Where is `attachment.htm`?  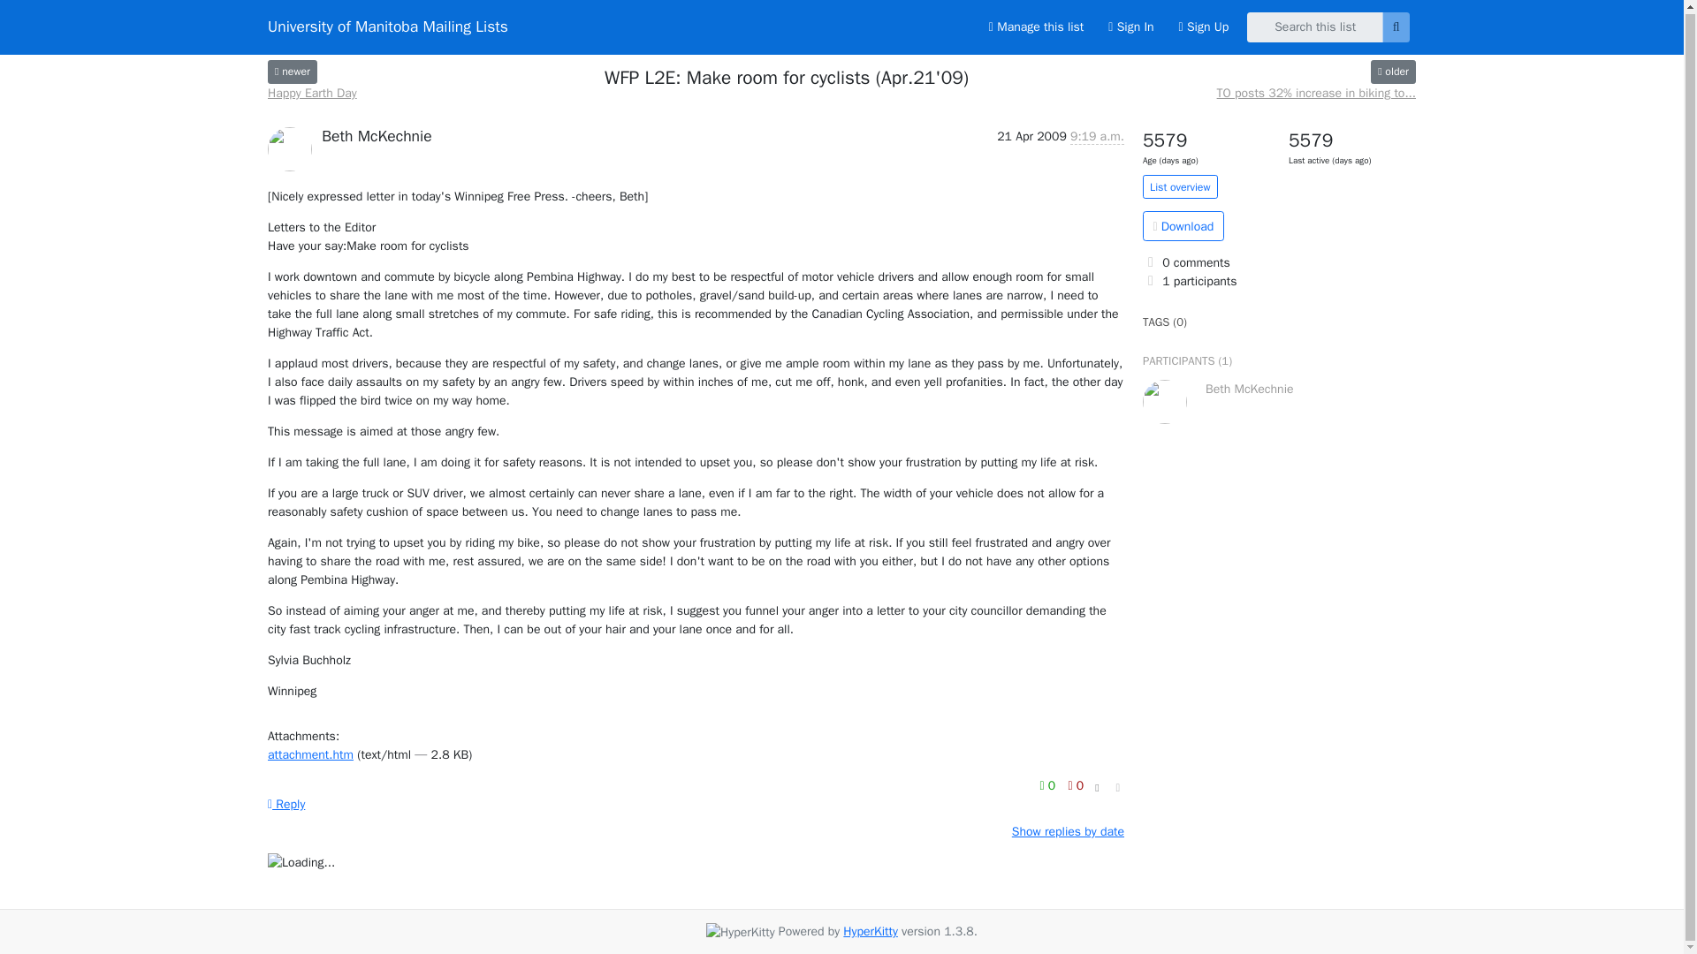 attachment.htm is located at coordinates (310, 754).